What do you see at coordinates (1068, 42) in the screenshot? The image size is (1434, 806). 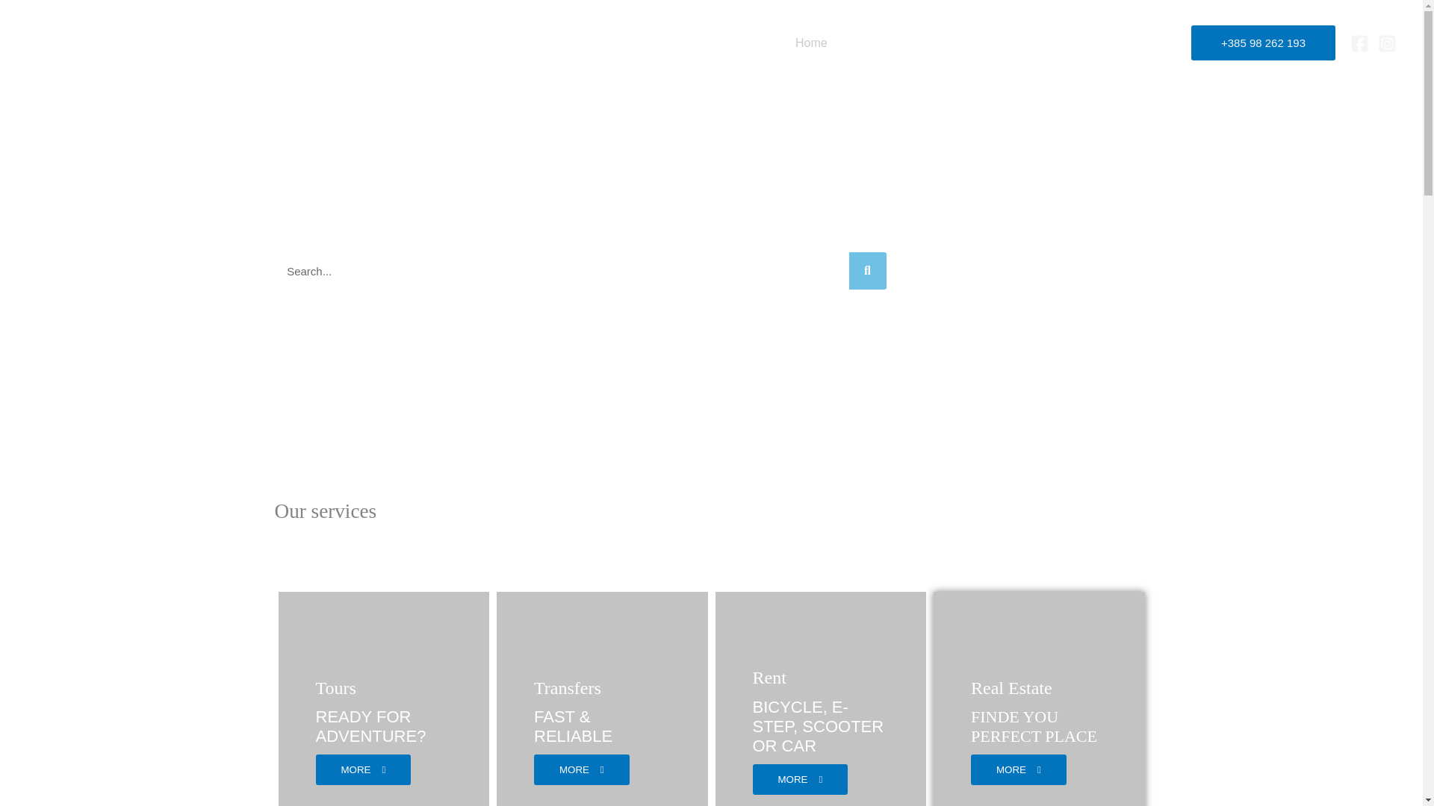 I see `Real Estate` at bounding box center [1068, 42].